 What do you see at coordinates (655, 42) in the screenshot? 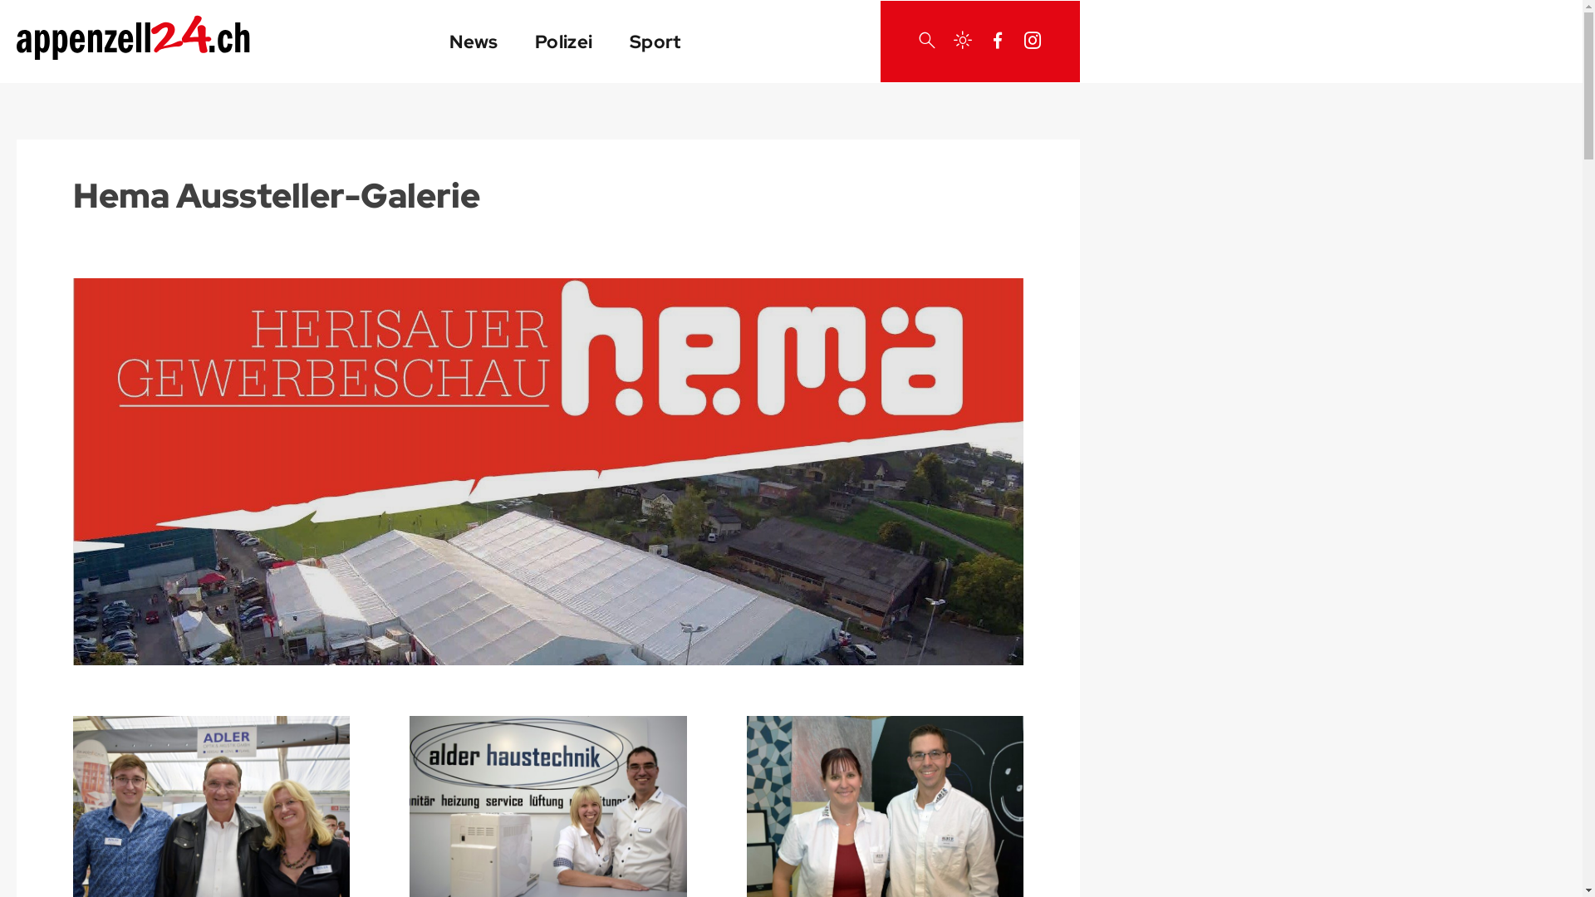
I see `Sport` at bounding box center [655, 42].